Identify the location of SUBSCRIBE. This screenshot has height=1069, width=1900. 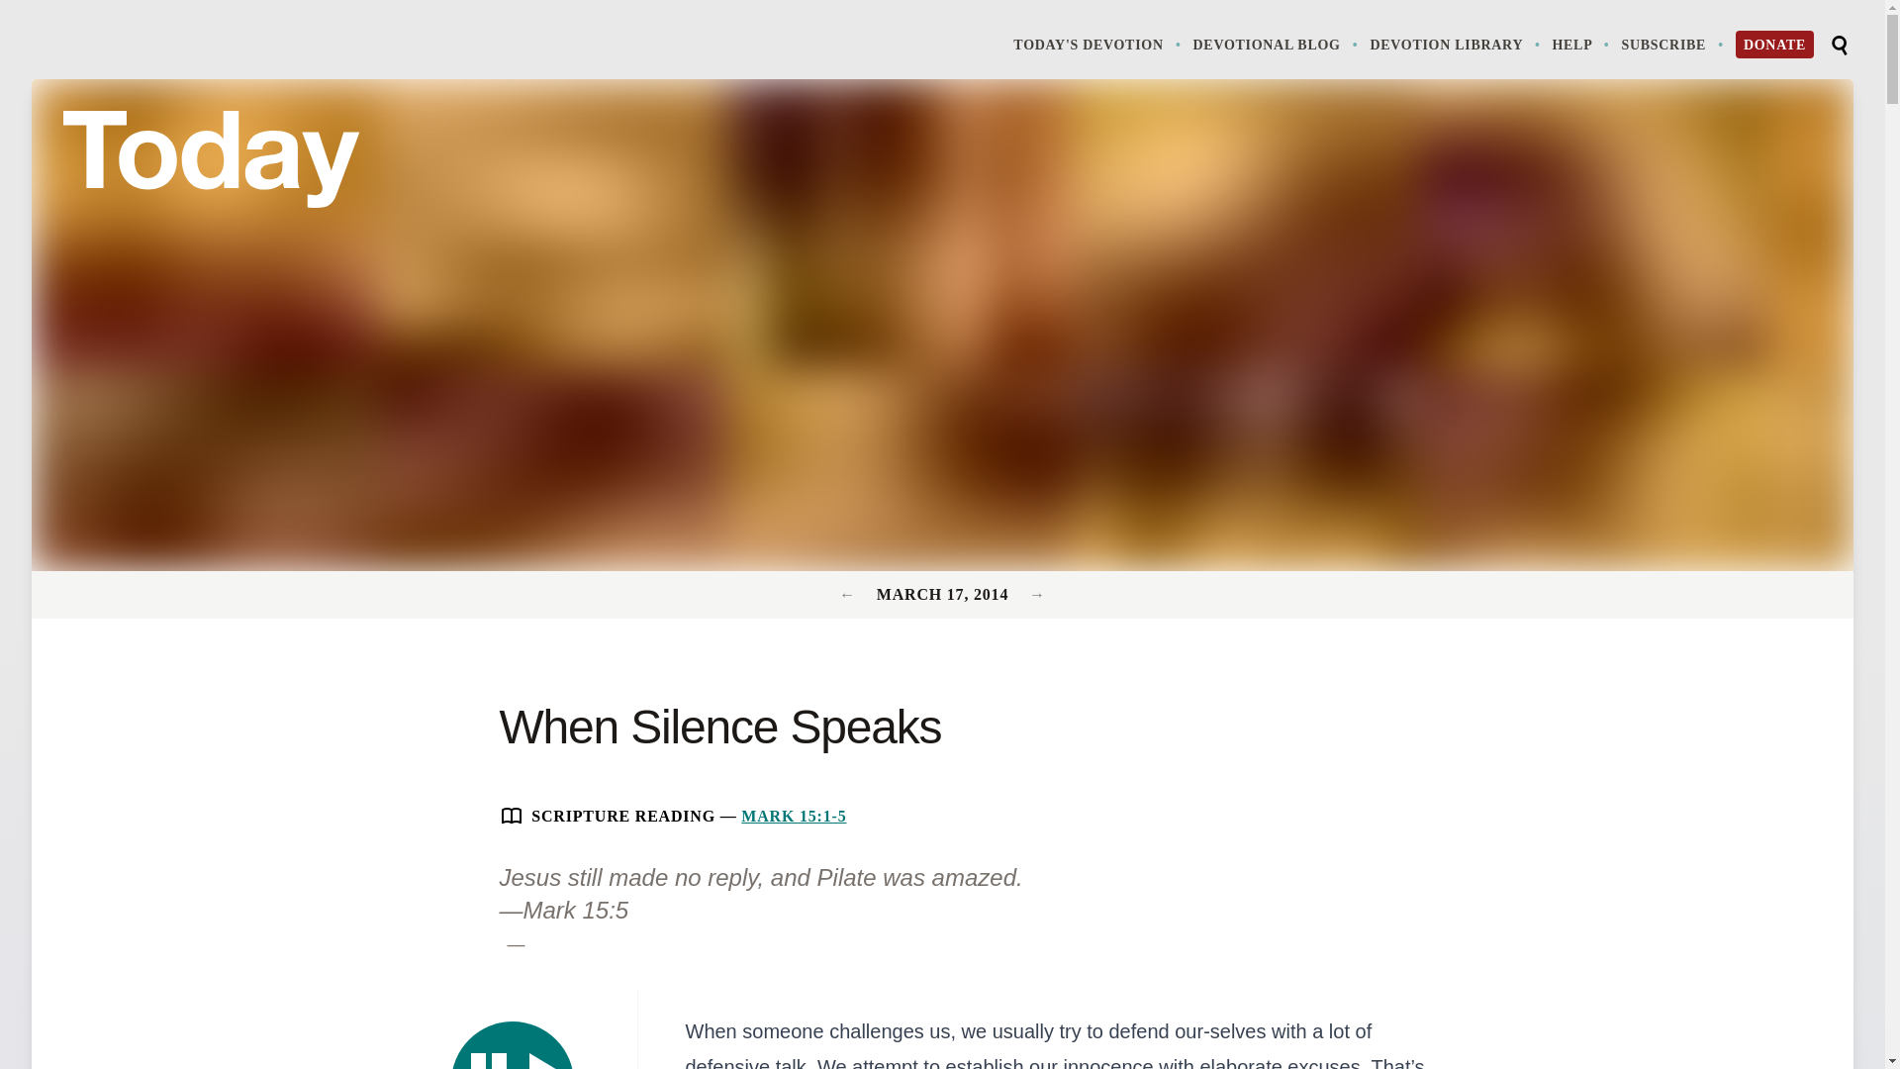
(1673, 44).